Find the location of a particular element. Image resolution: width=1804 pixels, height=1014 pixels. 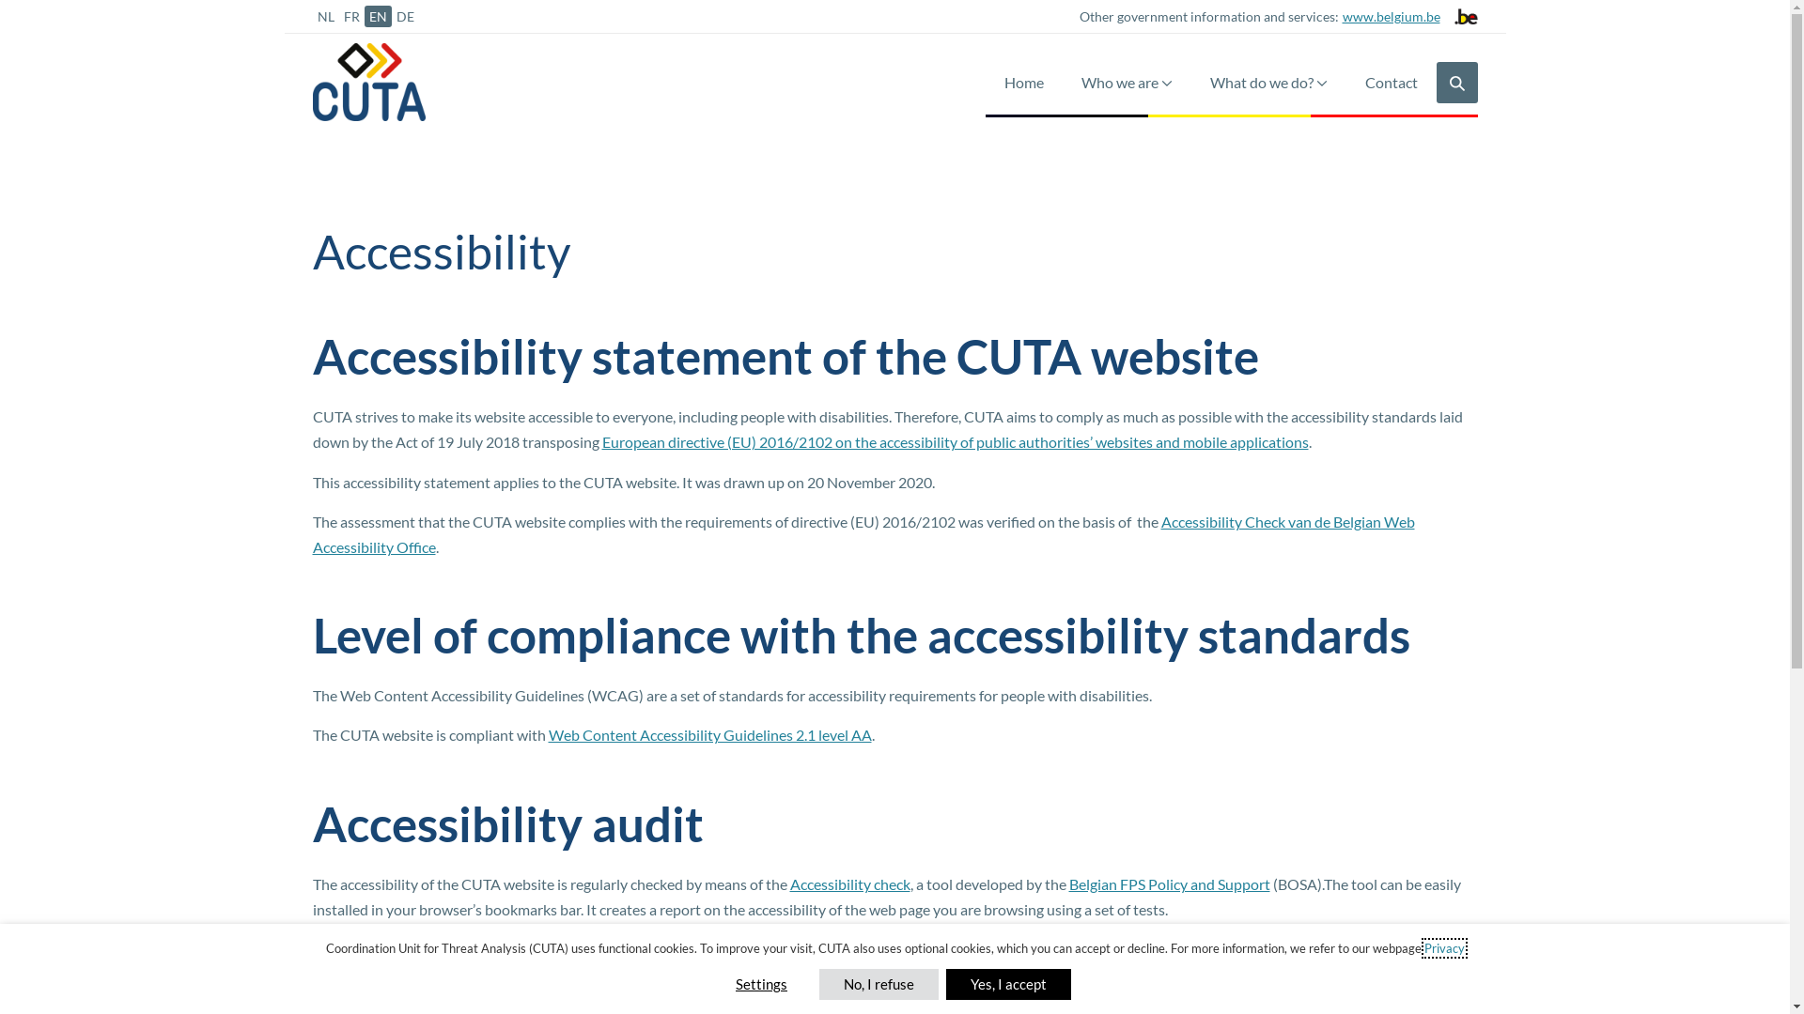

Accessibility Check van de Belgian Web Accessibility Office is located at coordinates (863, 534).